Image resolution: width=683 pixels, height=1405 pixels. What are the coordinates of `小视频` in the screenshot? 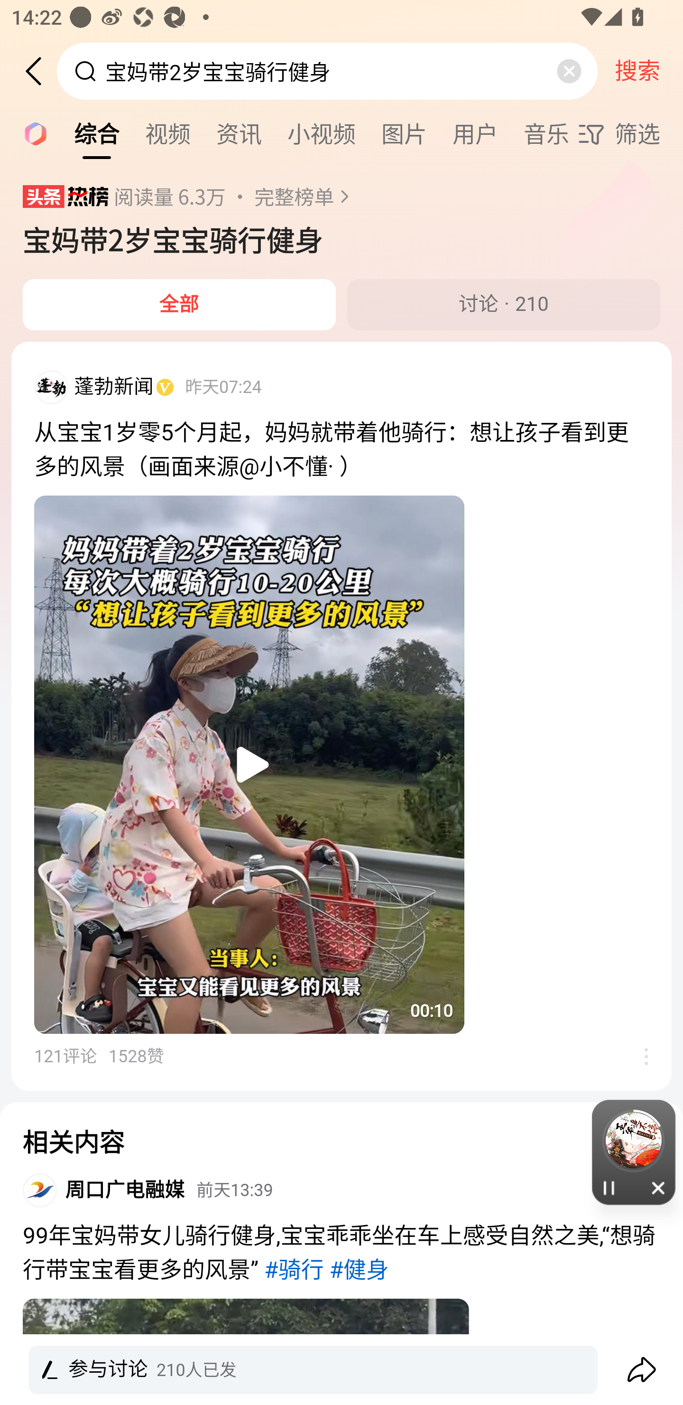 It's located at (322, 133).